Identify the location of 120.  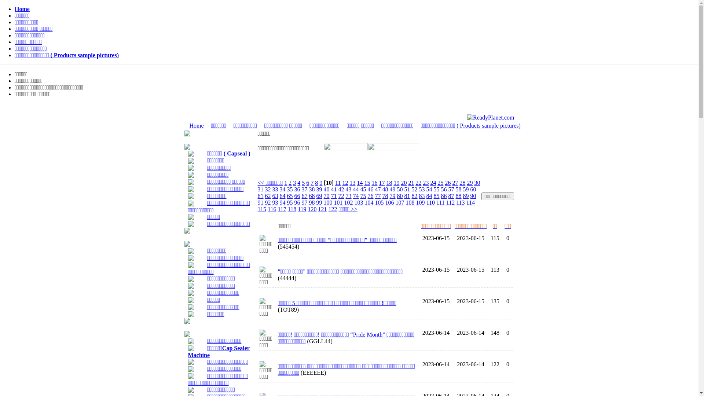
(312, 209).